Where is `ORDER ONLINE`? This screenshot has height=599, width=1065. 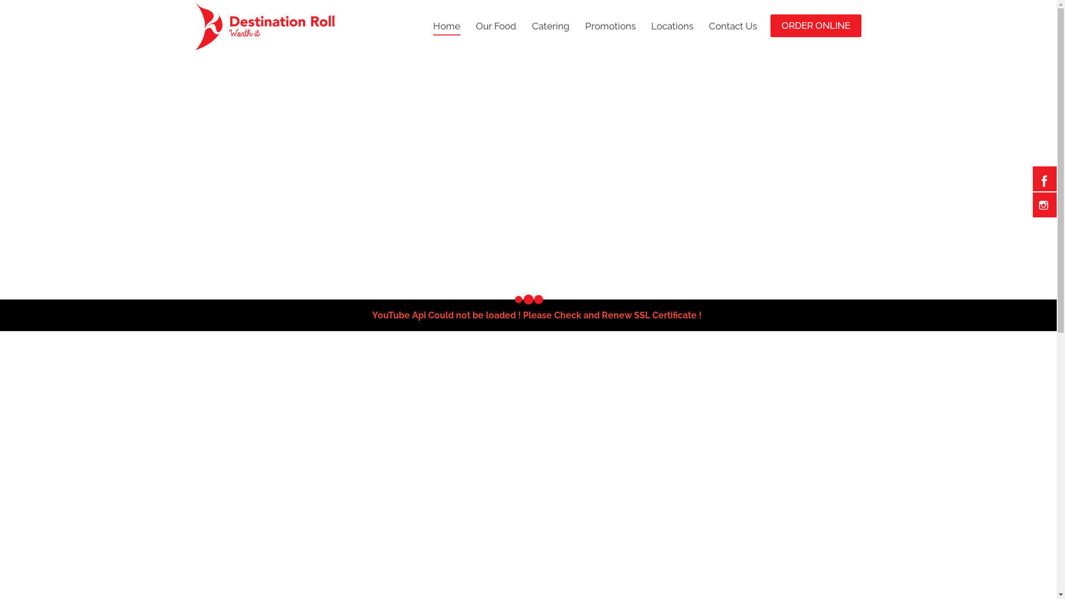 ORDER ONLINE is located at coordinates (815, 26).